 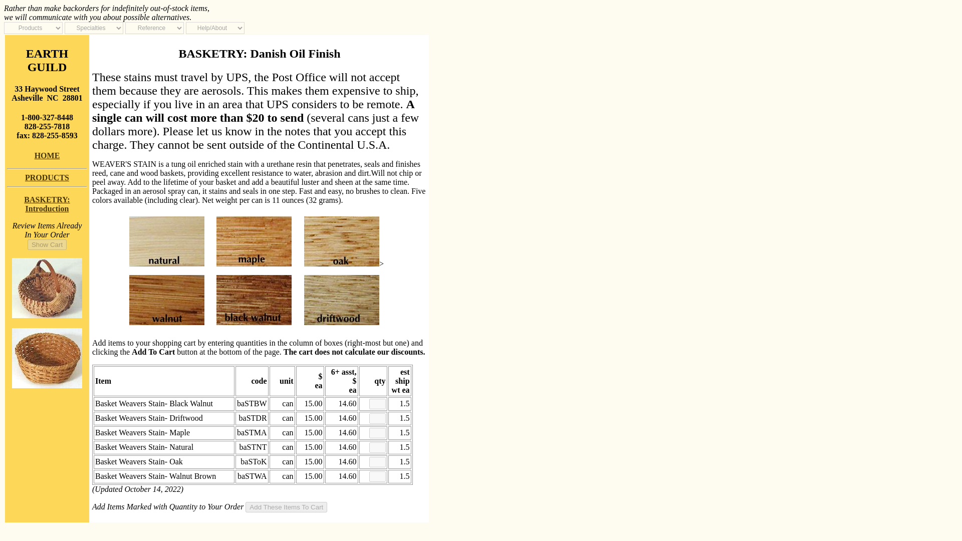 I want to click on Show Cart, so click(x=47, y=177).